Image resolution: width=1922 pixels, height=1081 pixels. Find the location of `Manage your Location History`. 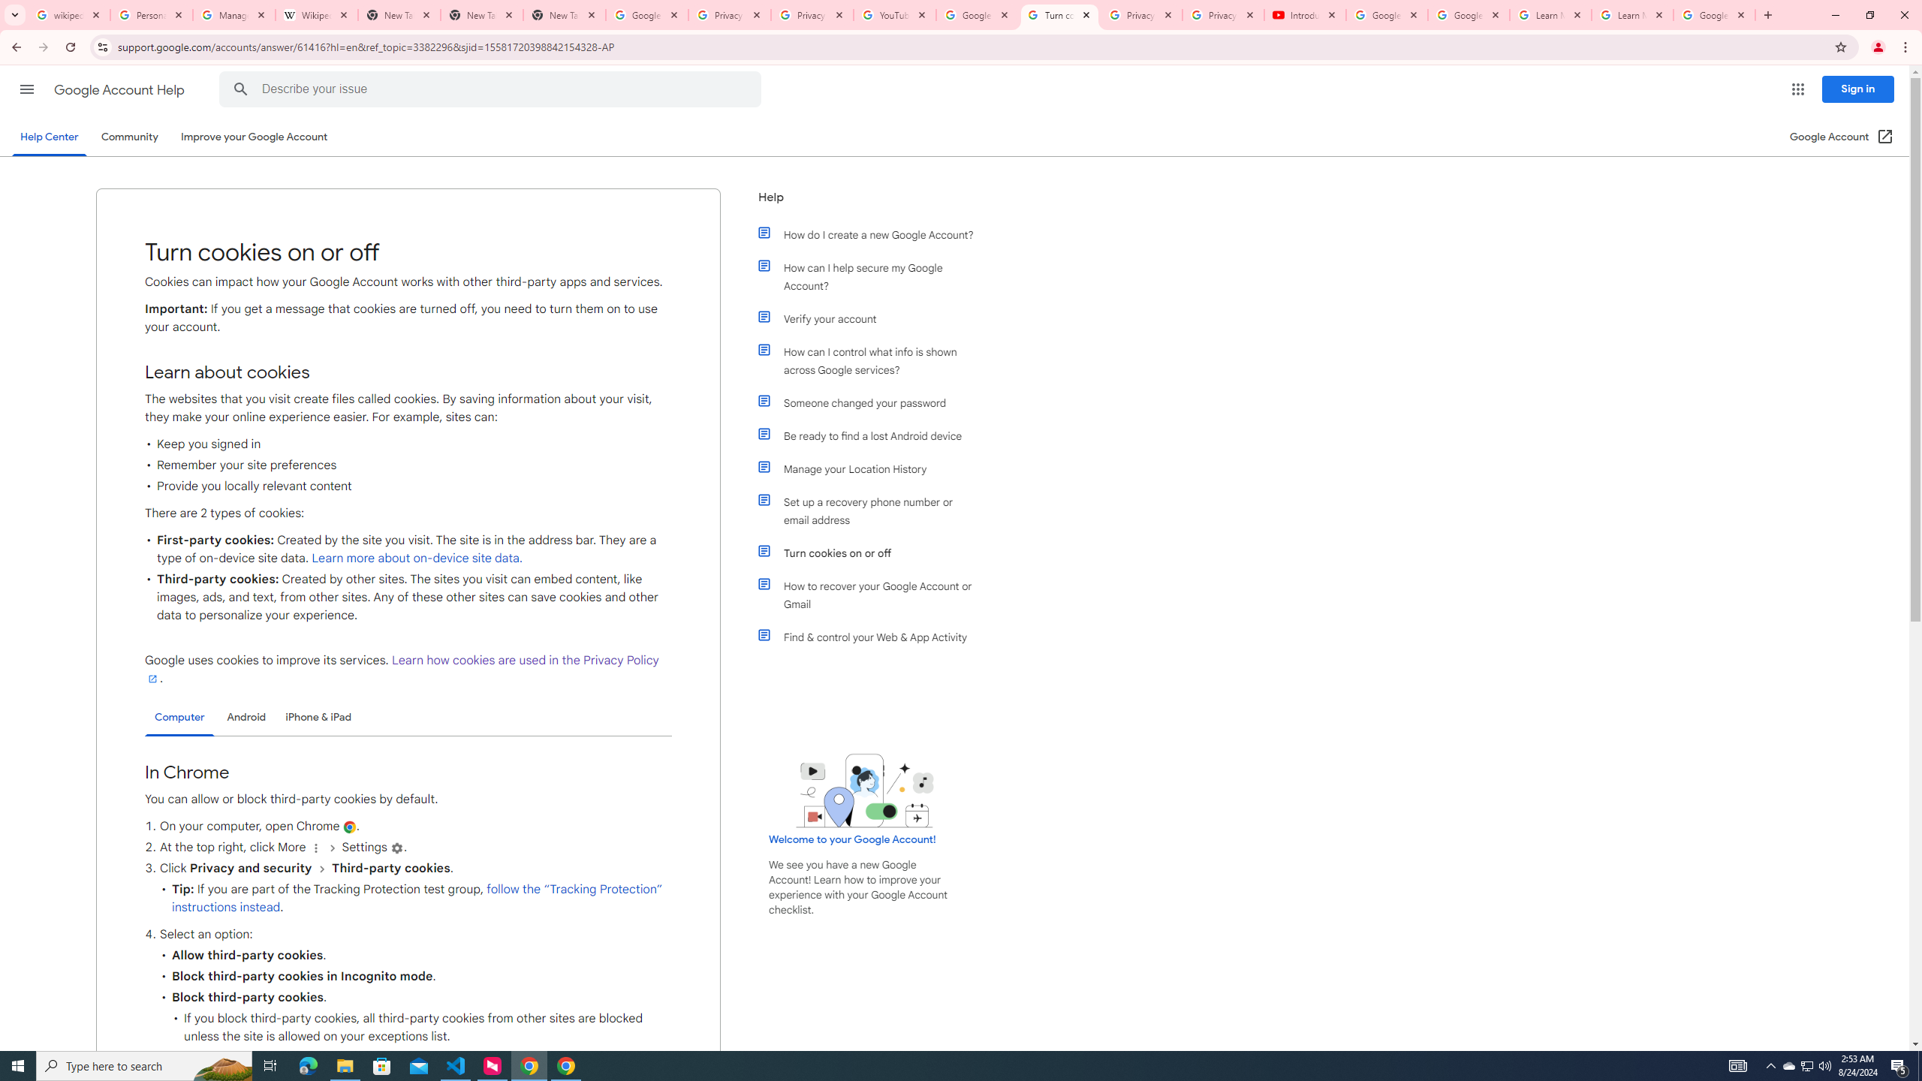

Manage your Location History is located at coordinates (873, 468).